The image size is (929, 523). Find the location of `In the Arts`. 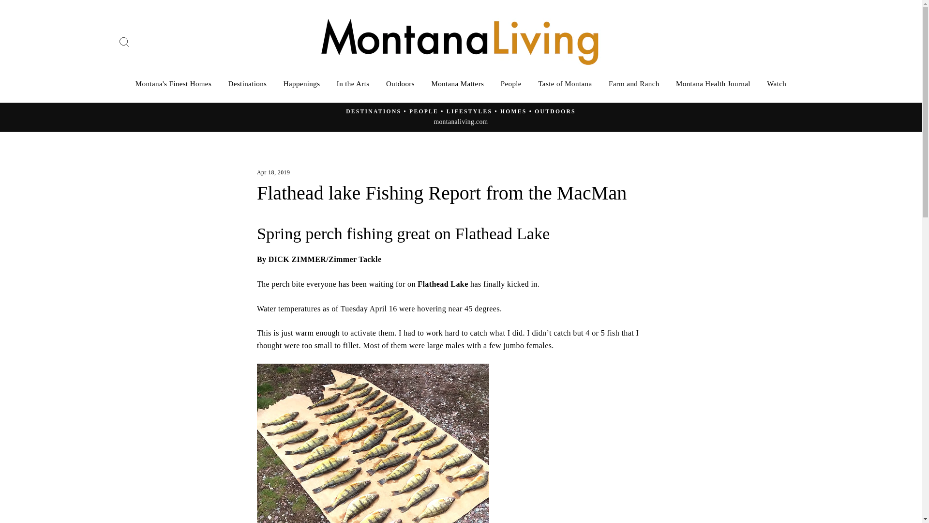

In the Arts is located at coordinates (353, 83).